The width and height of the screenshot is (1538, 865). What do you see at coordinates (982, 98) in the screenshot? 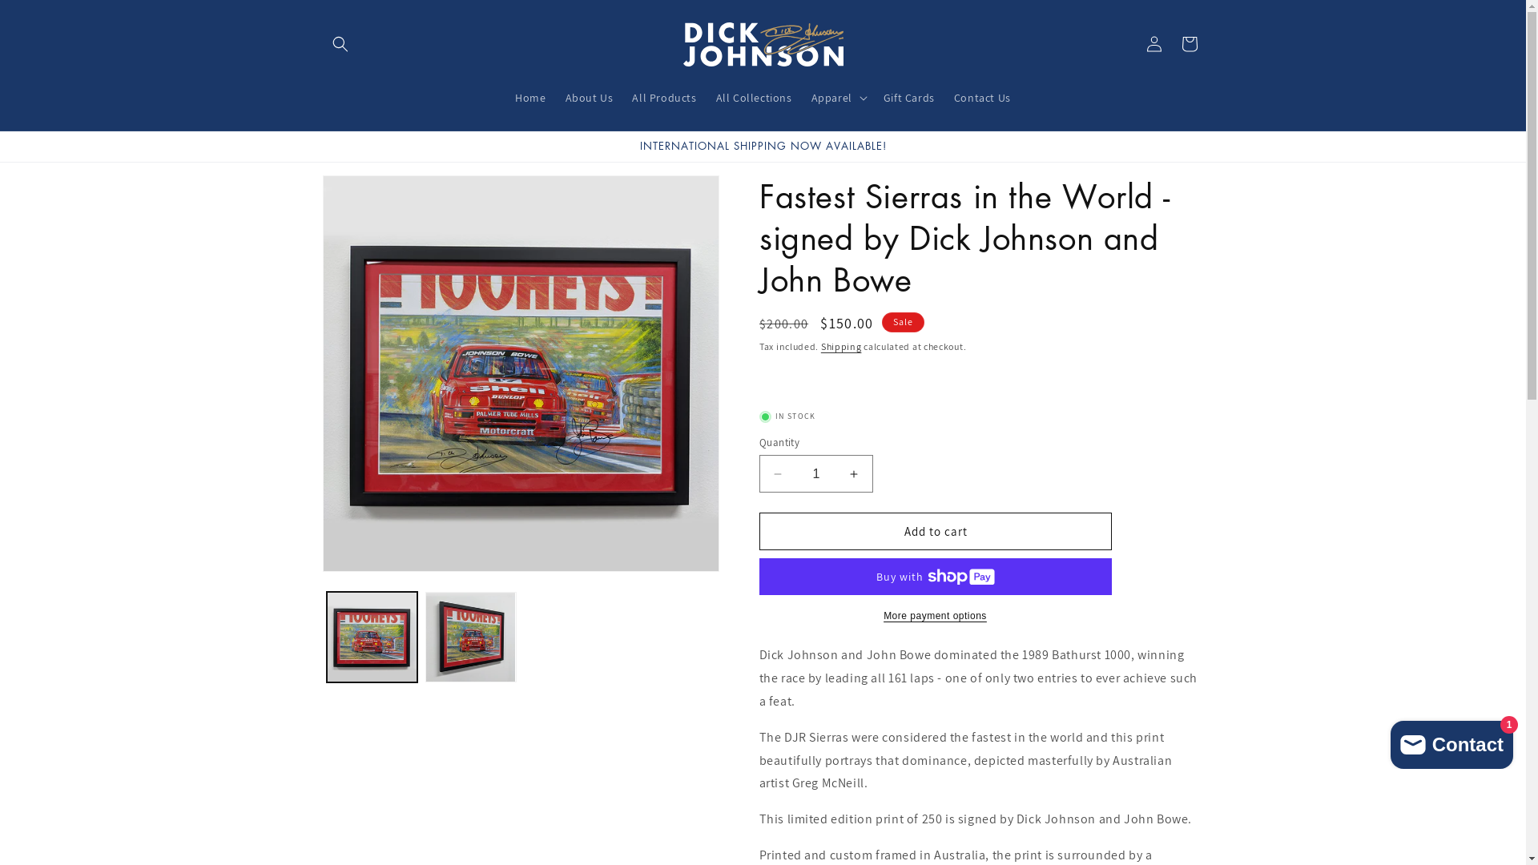
I see `Contact Us` at bounding box center [982, 98].